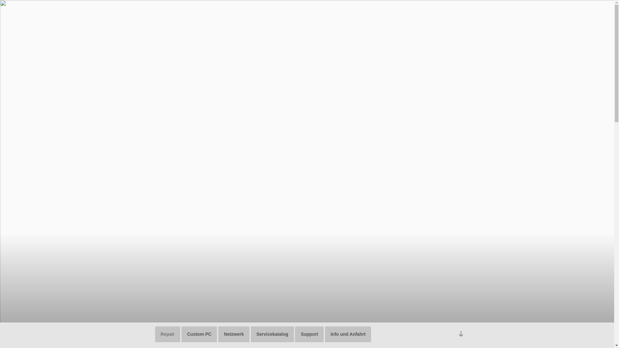 Image resolution: width=619 pixels, height=348 pixels. What do you see at coordinates (234, 334) in the screenshot?
I see `Netzwerk` at bounding box center [234, 334].